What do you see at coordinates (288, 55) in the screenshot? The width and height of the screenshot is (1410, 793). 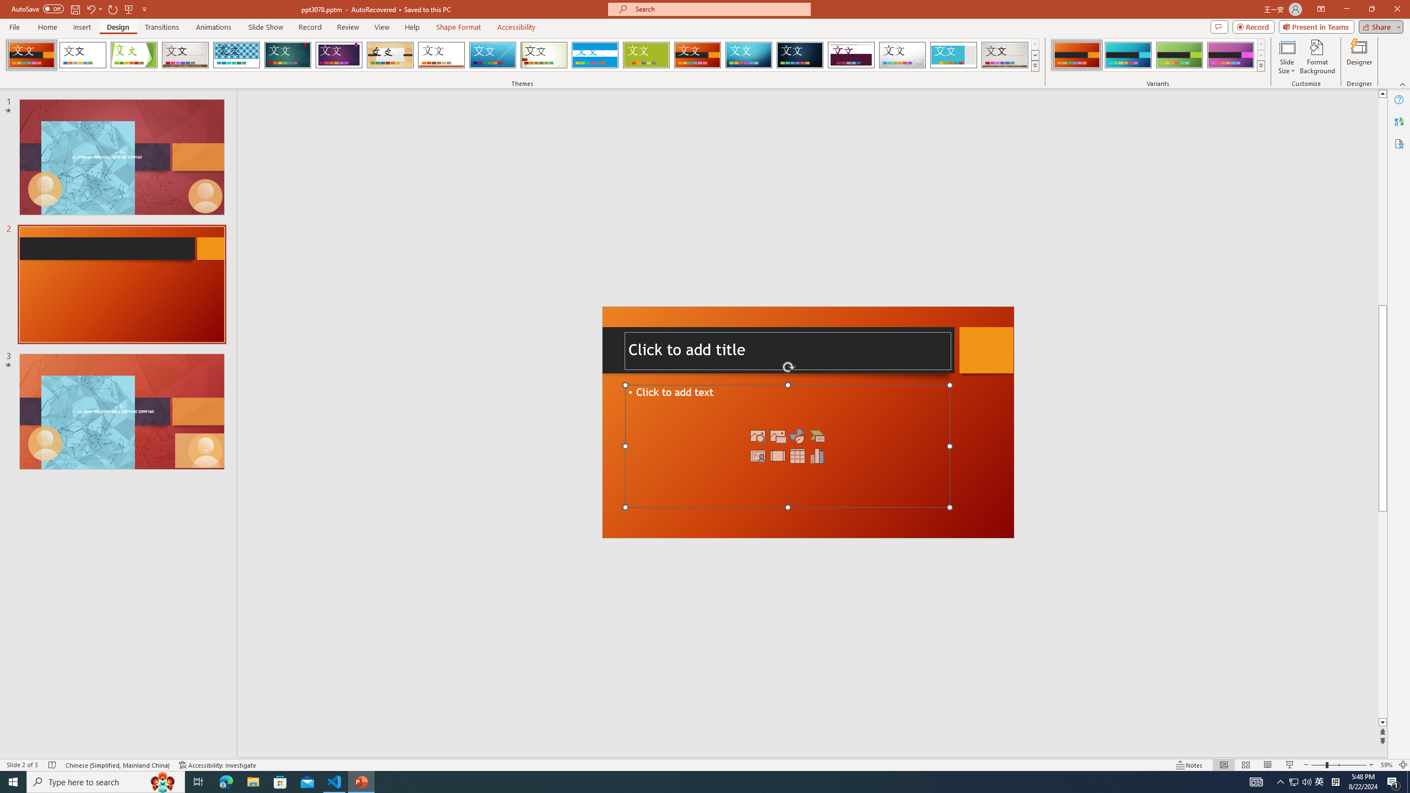 I see `Ion` at bounding box center [288, 55].